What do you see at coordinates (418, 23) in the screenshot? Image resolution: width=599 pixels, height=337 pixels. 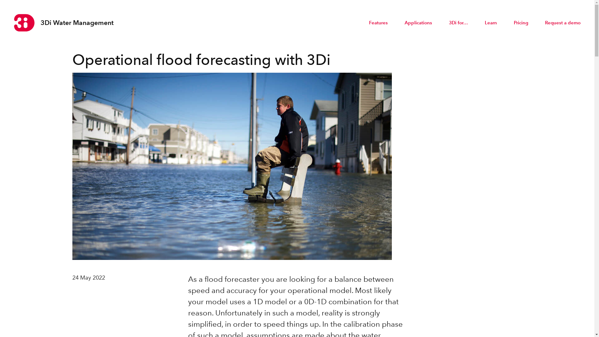 I see `Applications` at bounding box center [418, 23].